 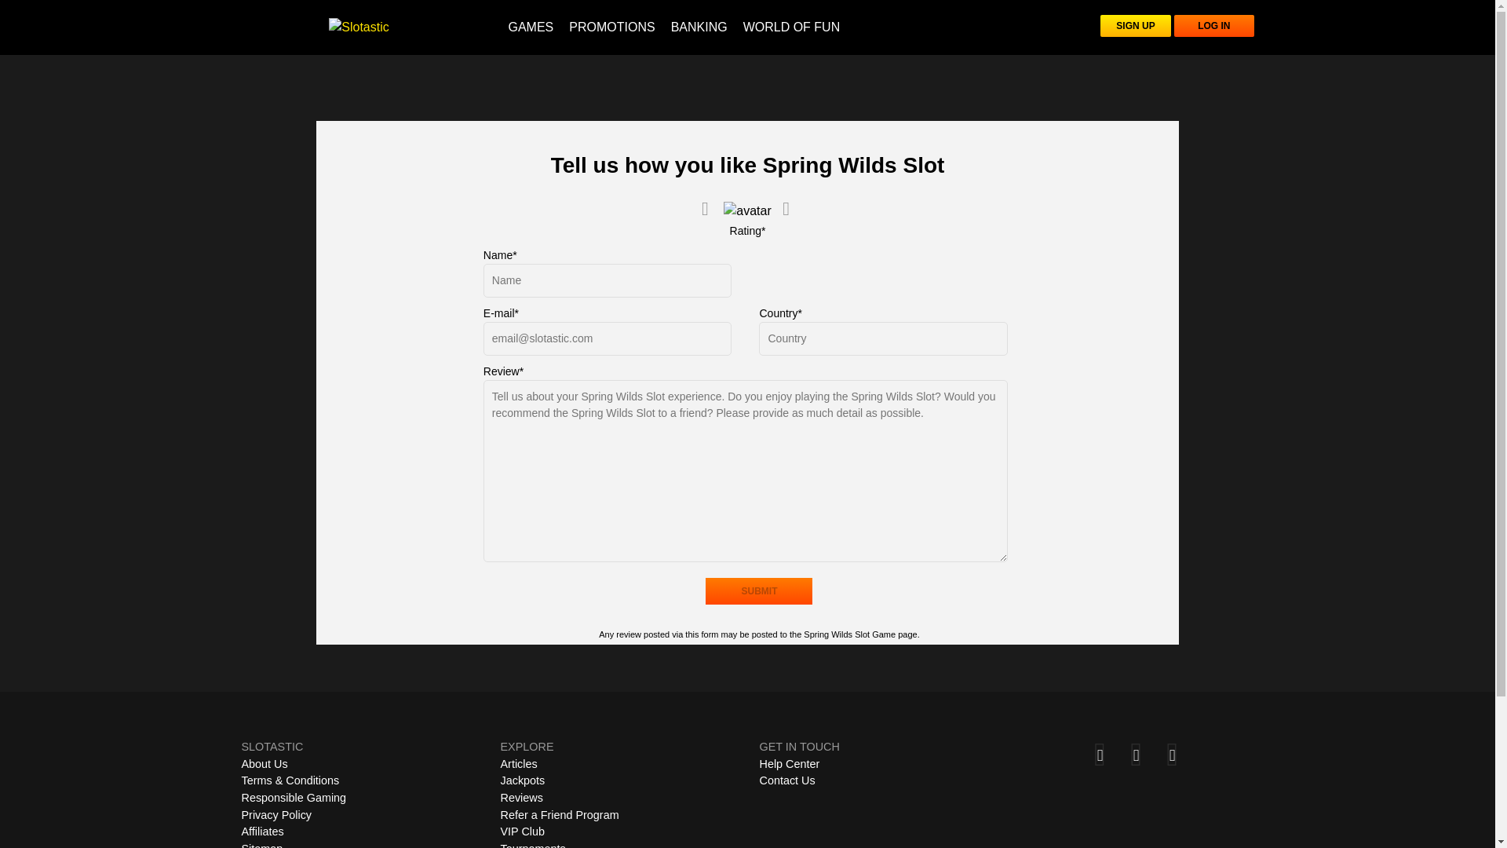 I want to click on WORLD OF FUN, so click(x=791, y=27).